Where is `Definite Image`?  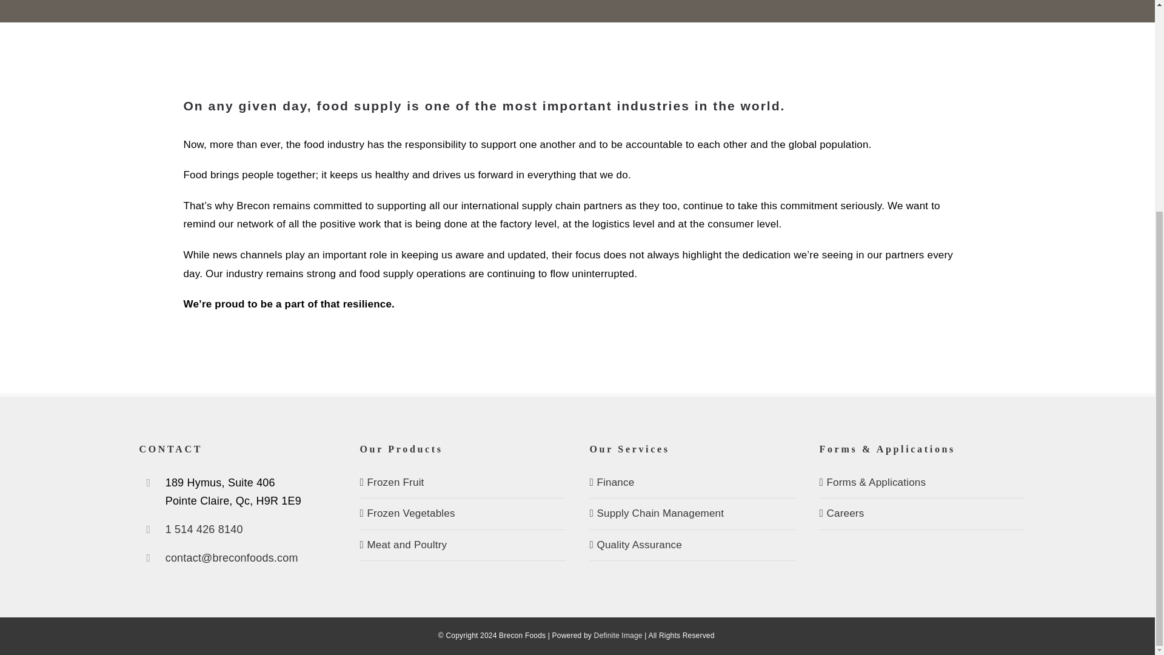 Definite Image is located at coordinates (618, 636).